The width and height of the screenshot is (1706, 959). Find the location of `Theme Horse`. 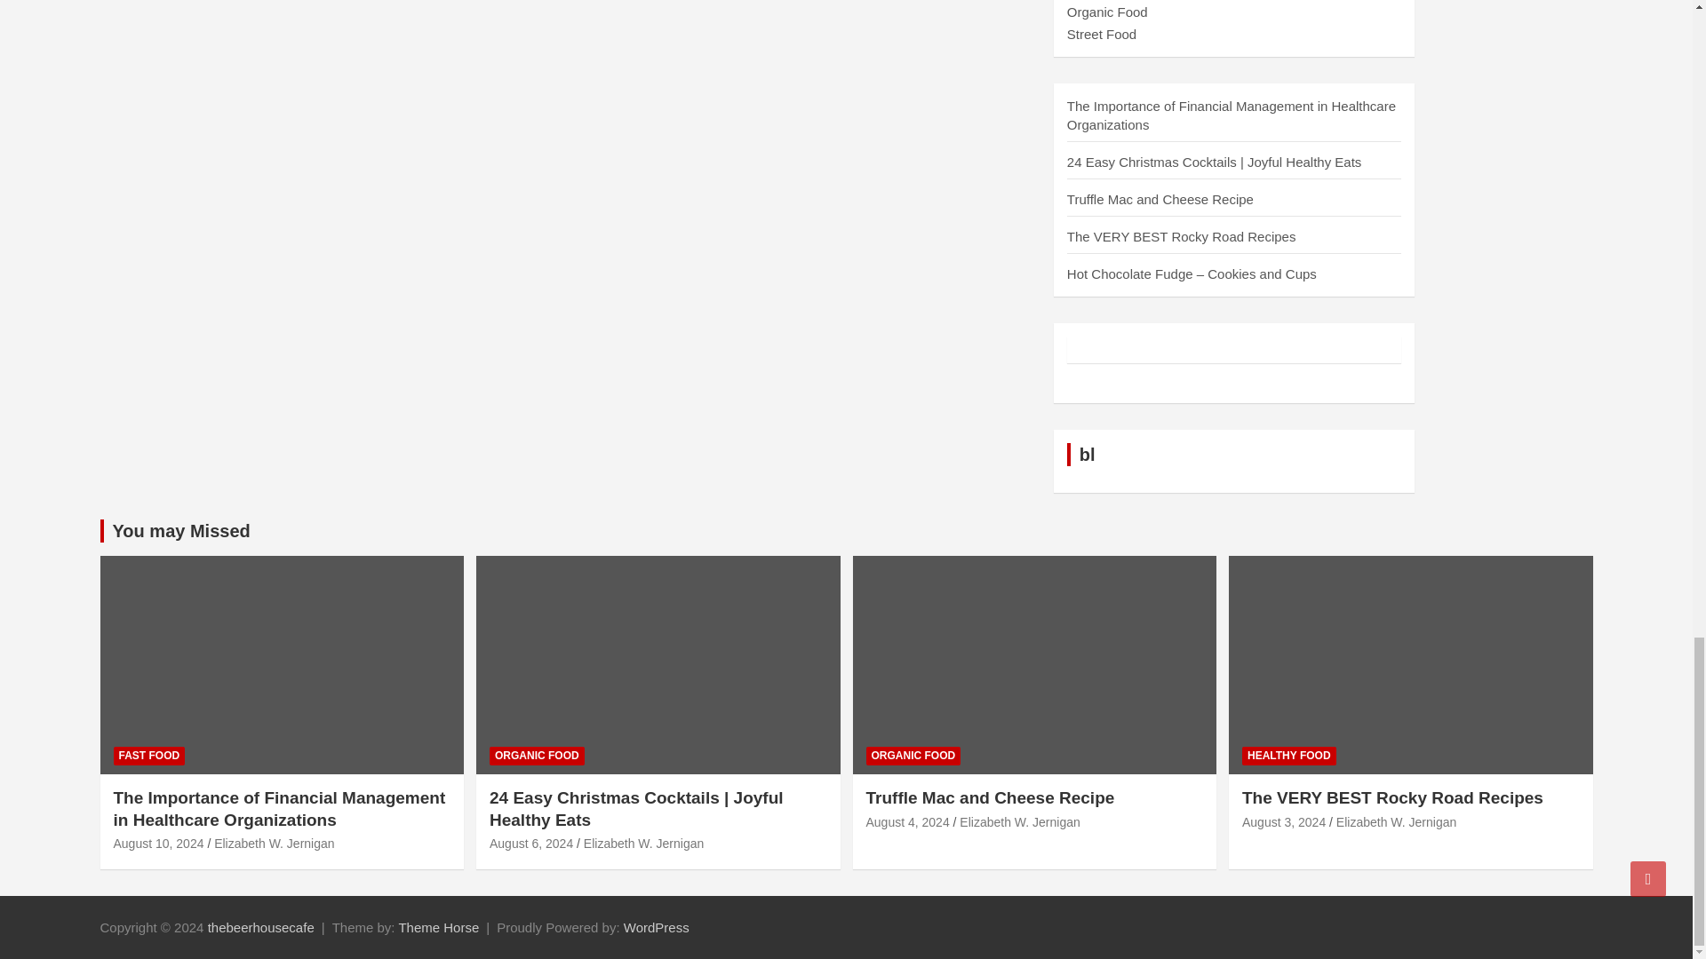

Theme Horse is located at coordinates (438, 927).